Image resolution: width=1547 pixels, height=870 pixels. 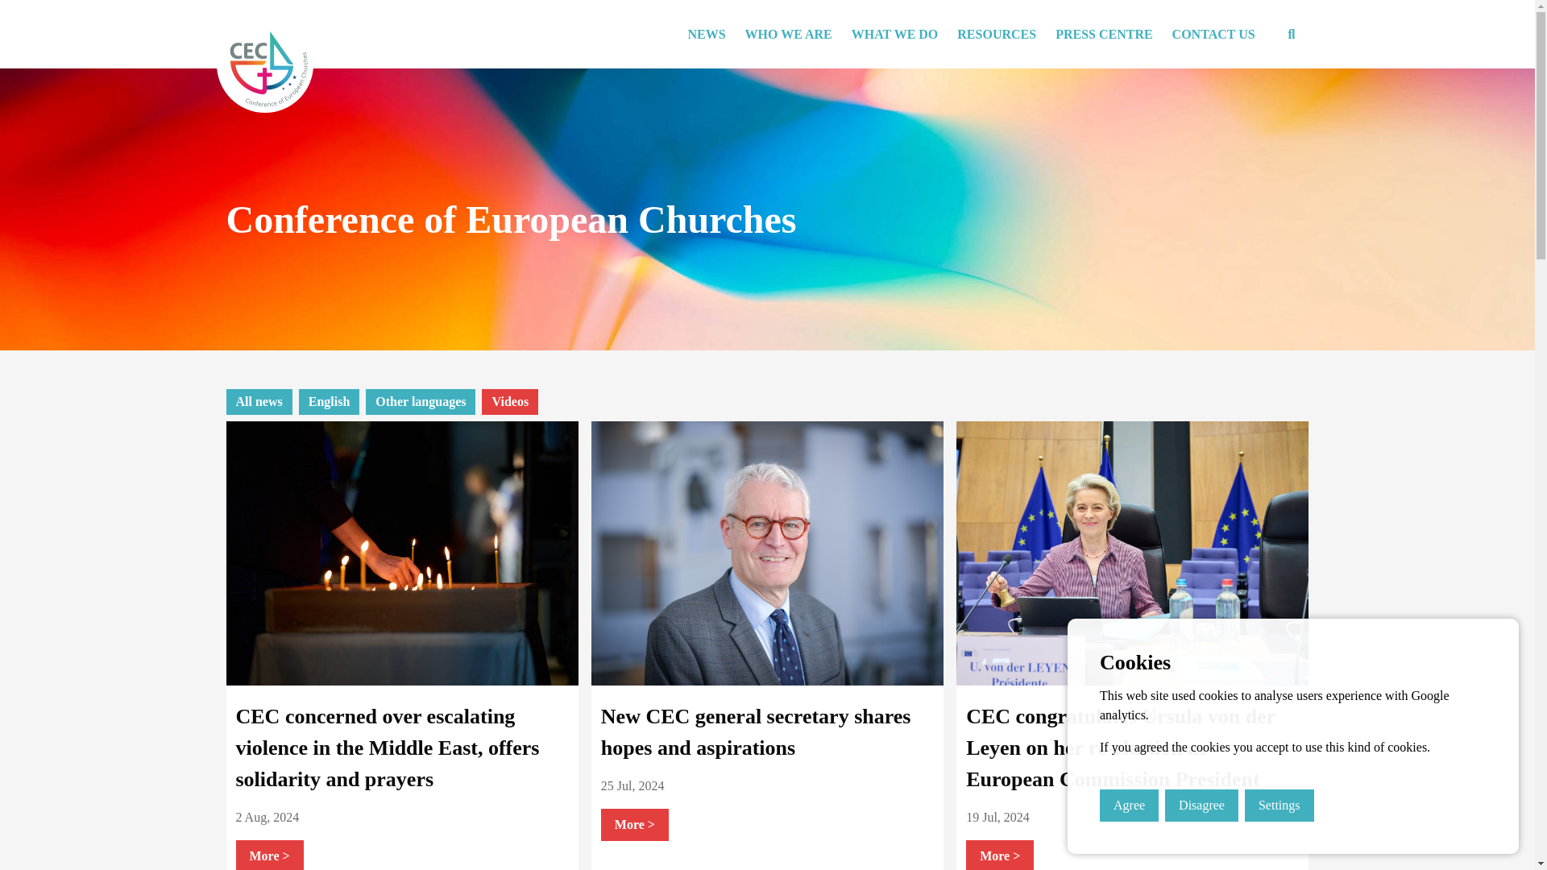 I want to click on Other languages, so click(x=421, y=401).